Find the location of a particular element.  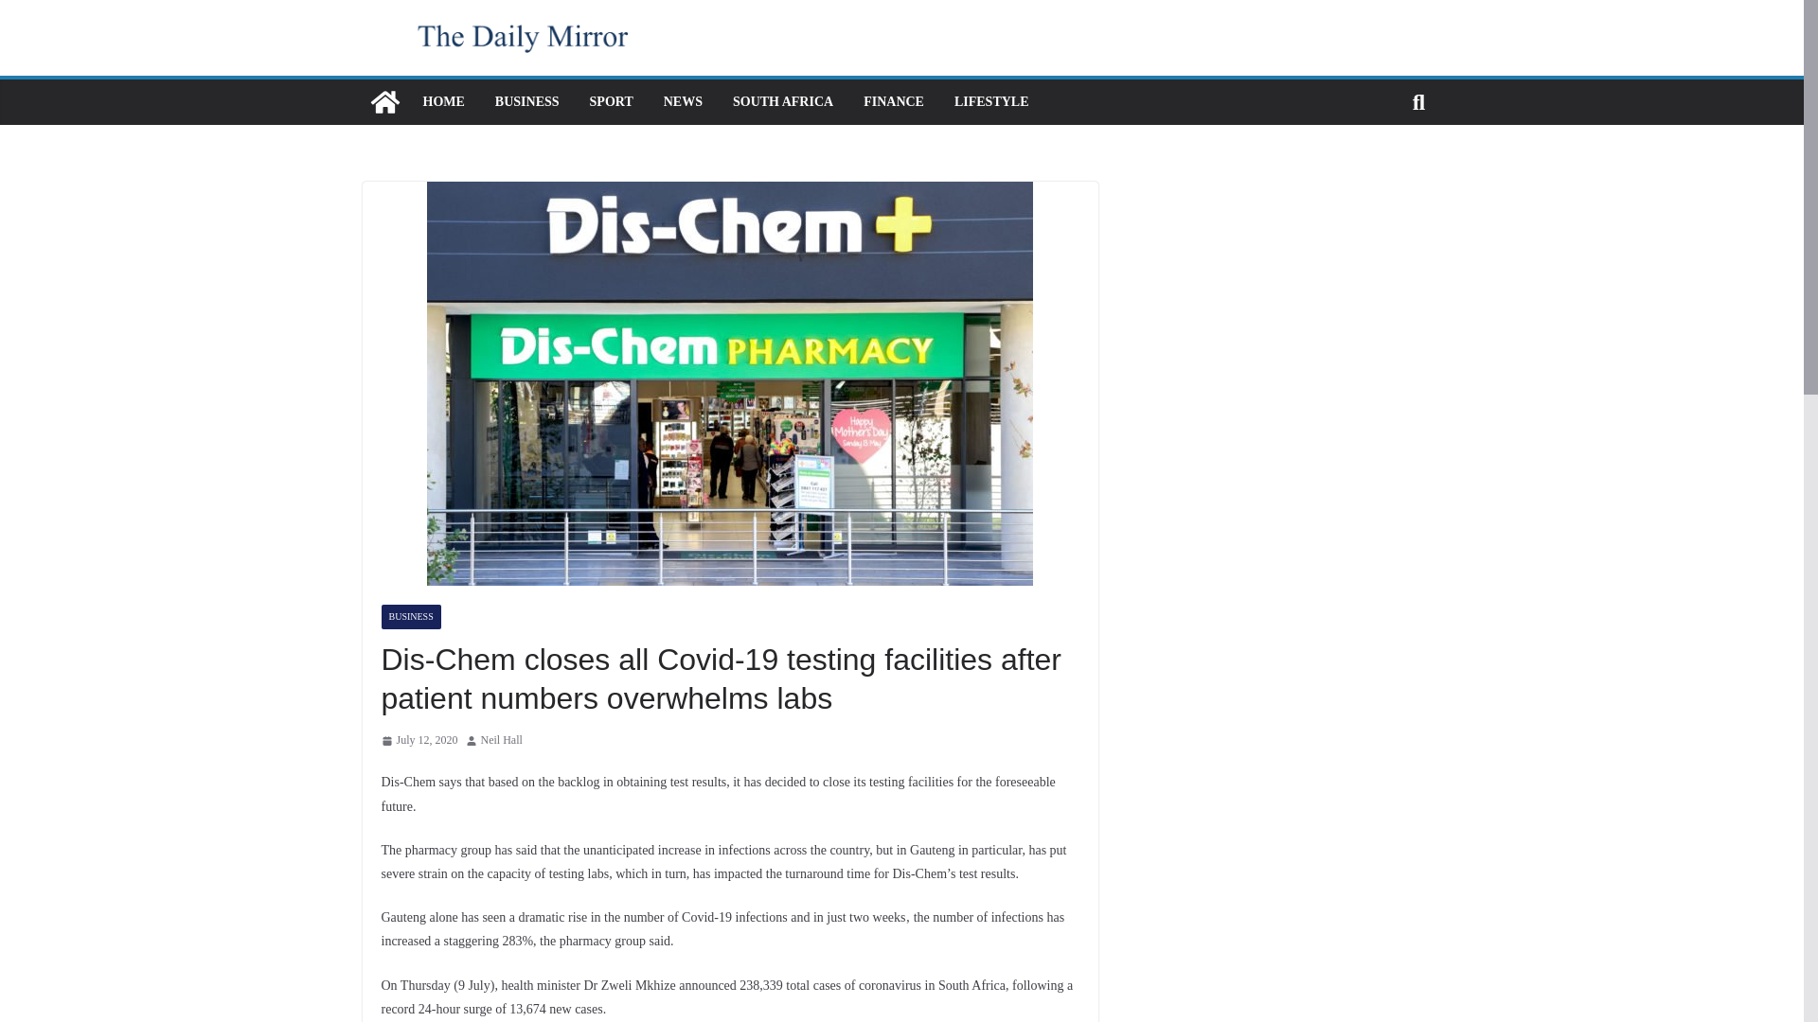

SOUTH AFRICA is located at coordinates (782, 102).